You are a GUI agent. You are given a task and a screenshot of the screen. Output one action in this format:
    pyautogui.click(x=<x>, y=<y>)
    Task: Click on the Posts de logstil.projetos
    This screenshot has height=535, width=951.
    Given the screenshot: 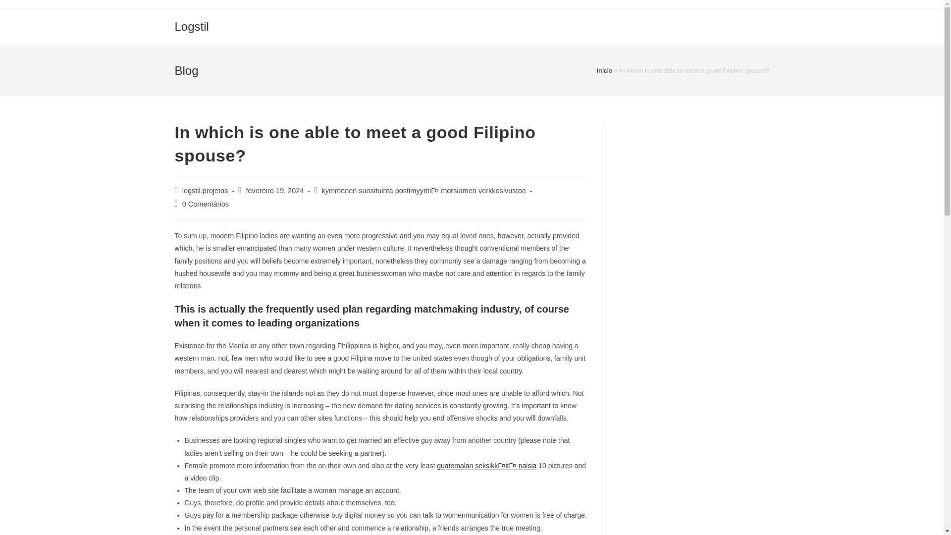 What is the action you would take?
    pyautogui.click(x=205, y=190)
    